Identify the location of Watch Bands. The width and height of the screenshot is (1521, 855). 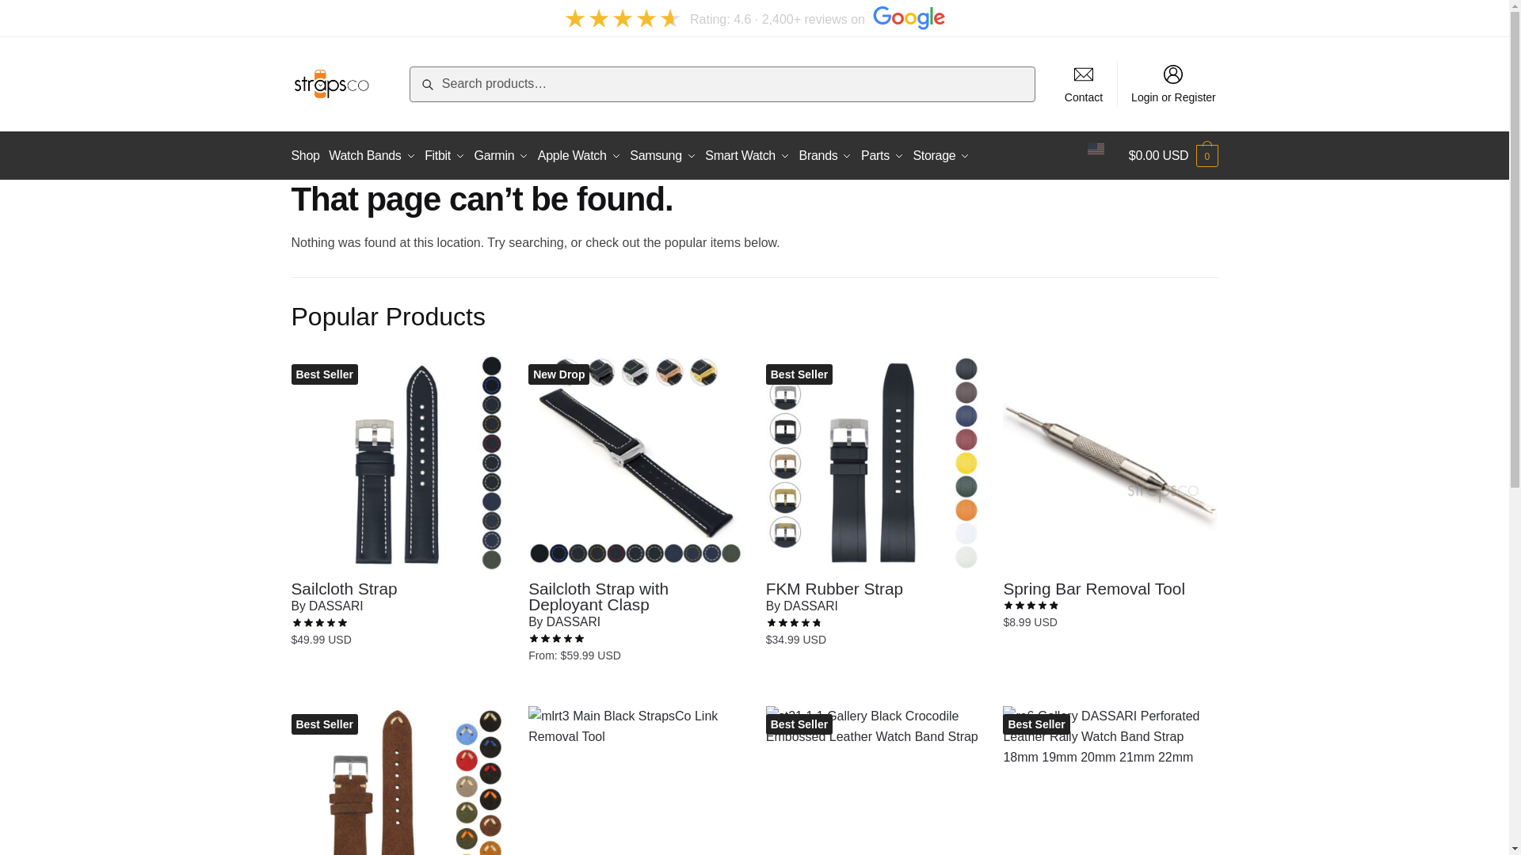
(372, 155).